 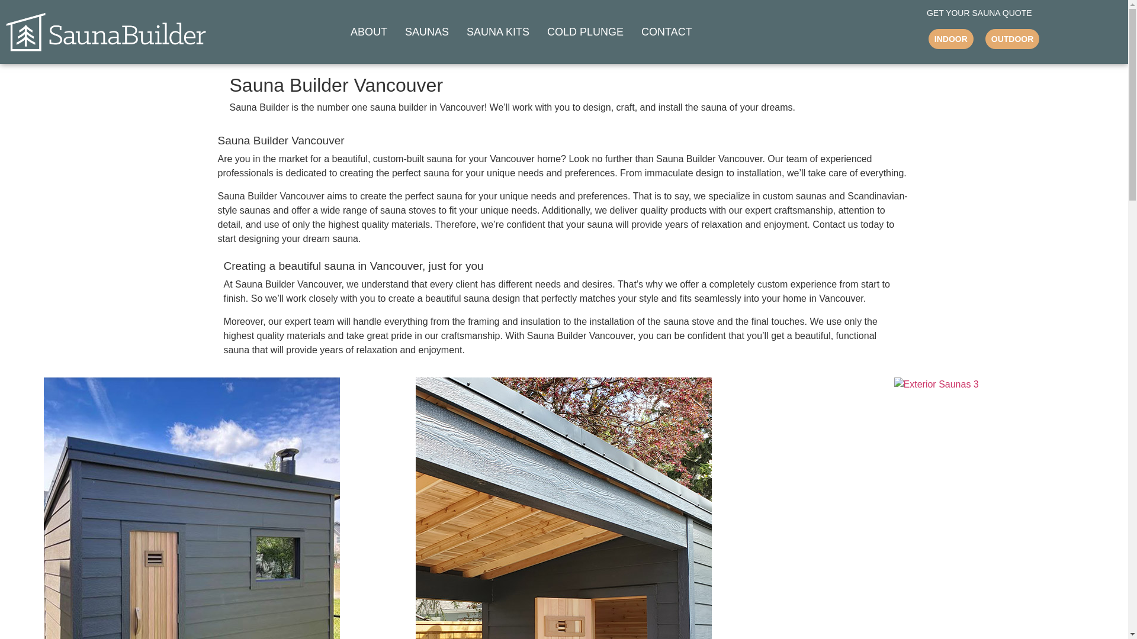 What do you see at coordinates (667, 32) in the screenshot?
I see `CONTACT` at bounding box center [667, 32].